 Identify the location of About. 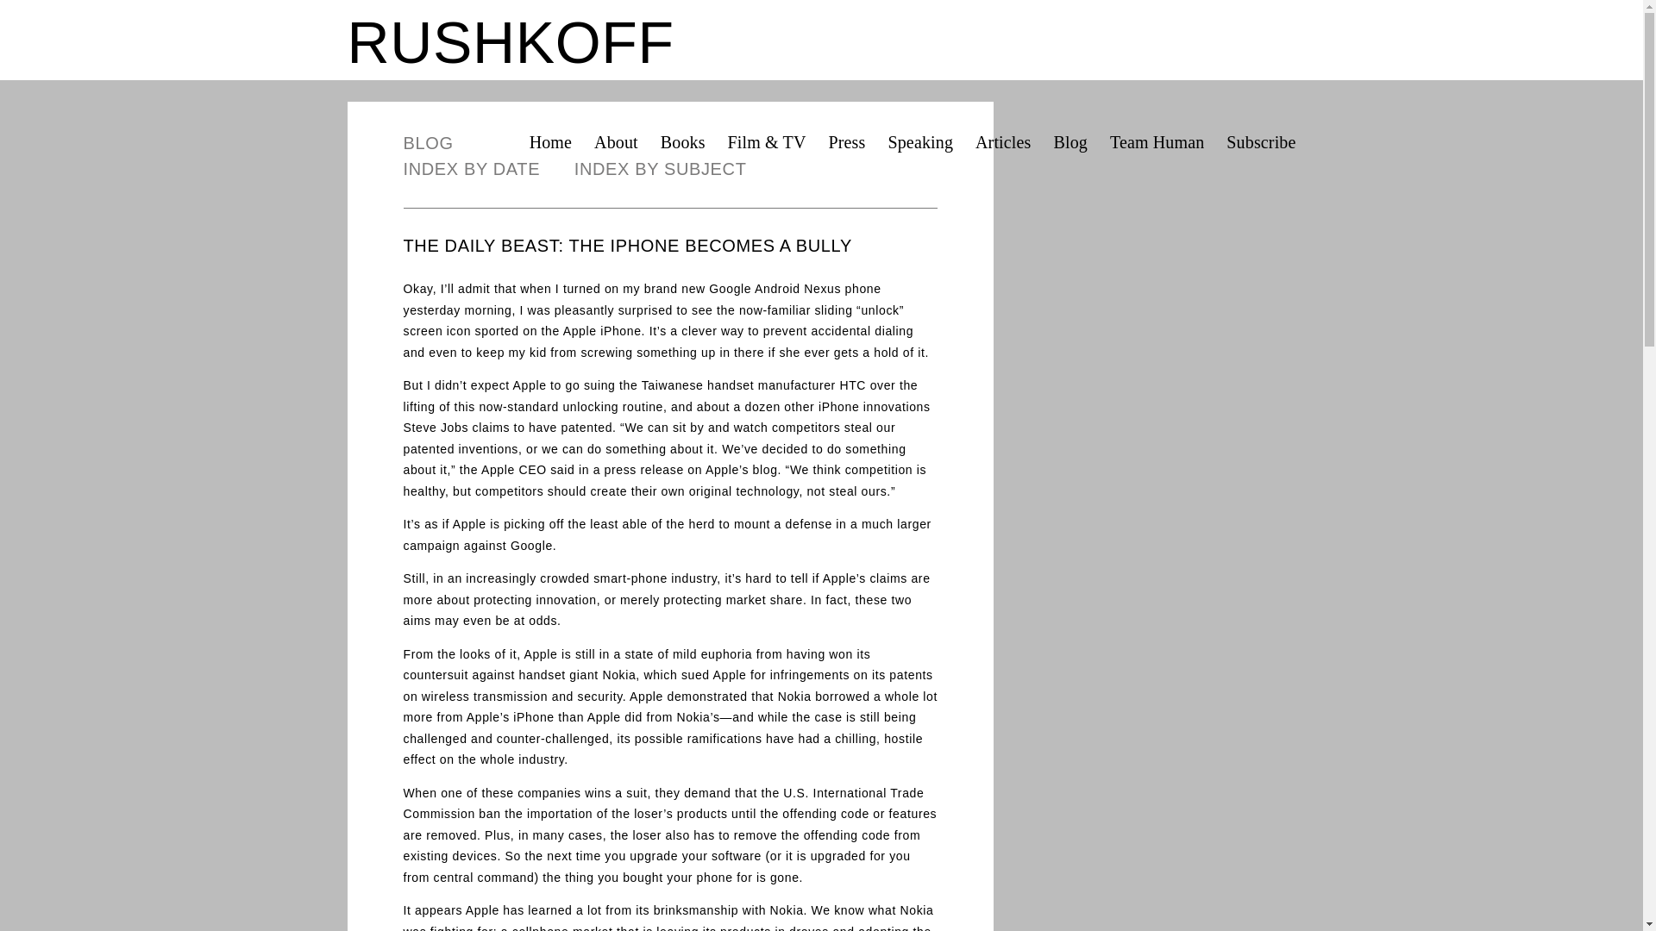
(616, 143).